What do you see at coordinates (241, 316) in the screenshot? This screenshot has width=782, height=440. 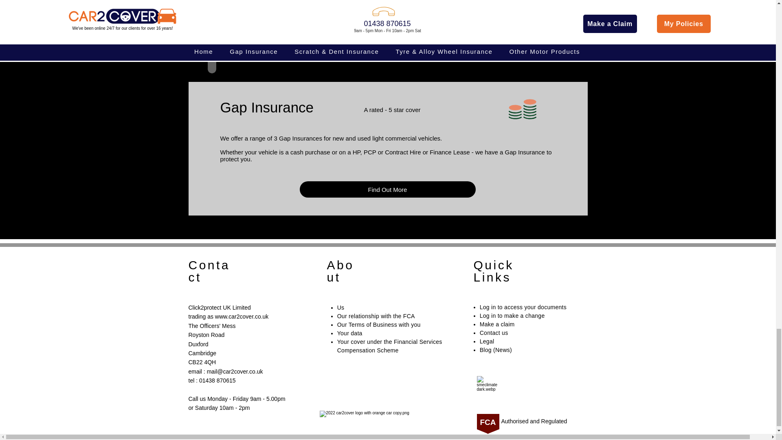 I see `www.car2cover.co.uk` at bounding box center [241, 316].